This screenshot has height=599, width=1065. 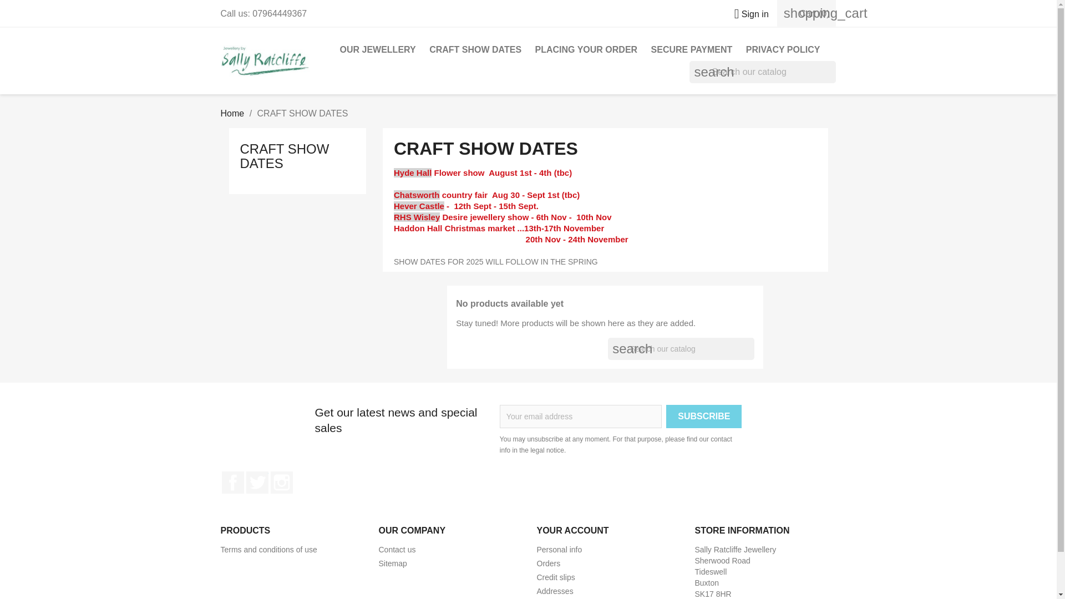 I want to click on OUR JEWELLERY, so click(x=377, y=50).